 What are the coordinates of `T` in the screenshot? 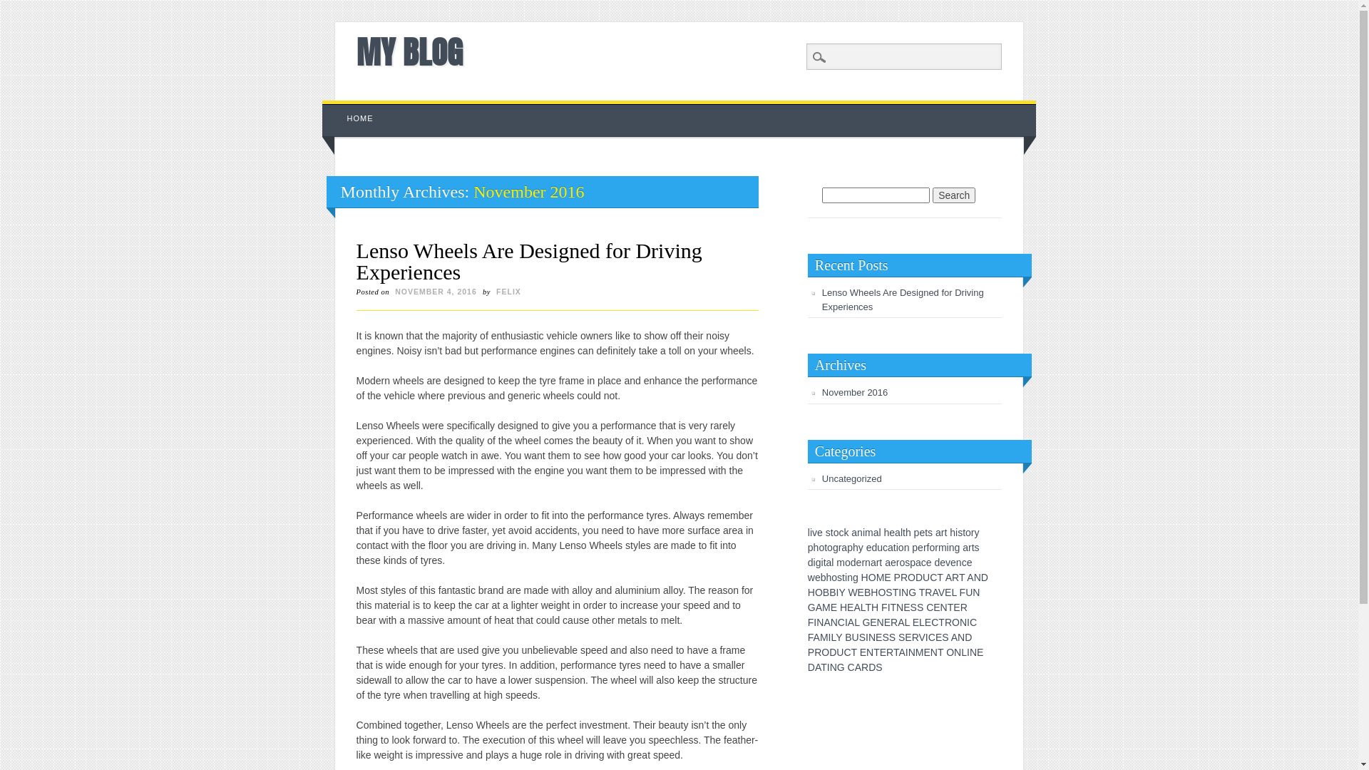 It's located at (896, 652).